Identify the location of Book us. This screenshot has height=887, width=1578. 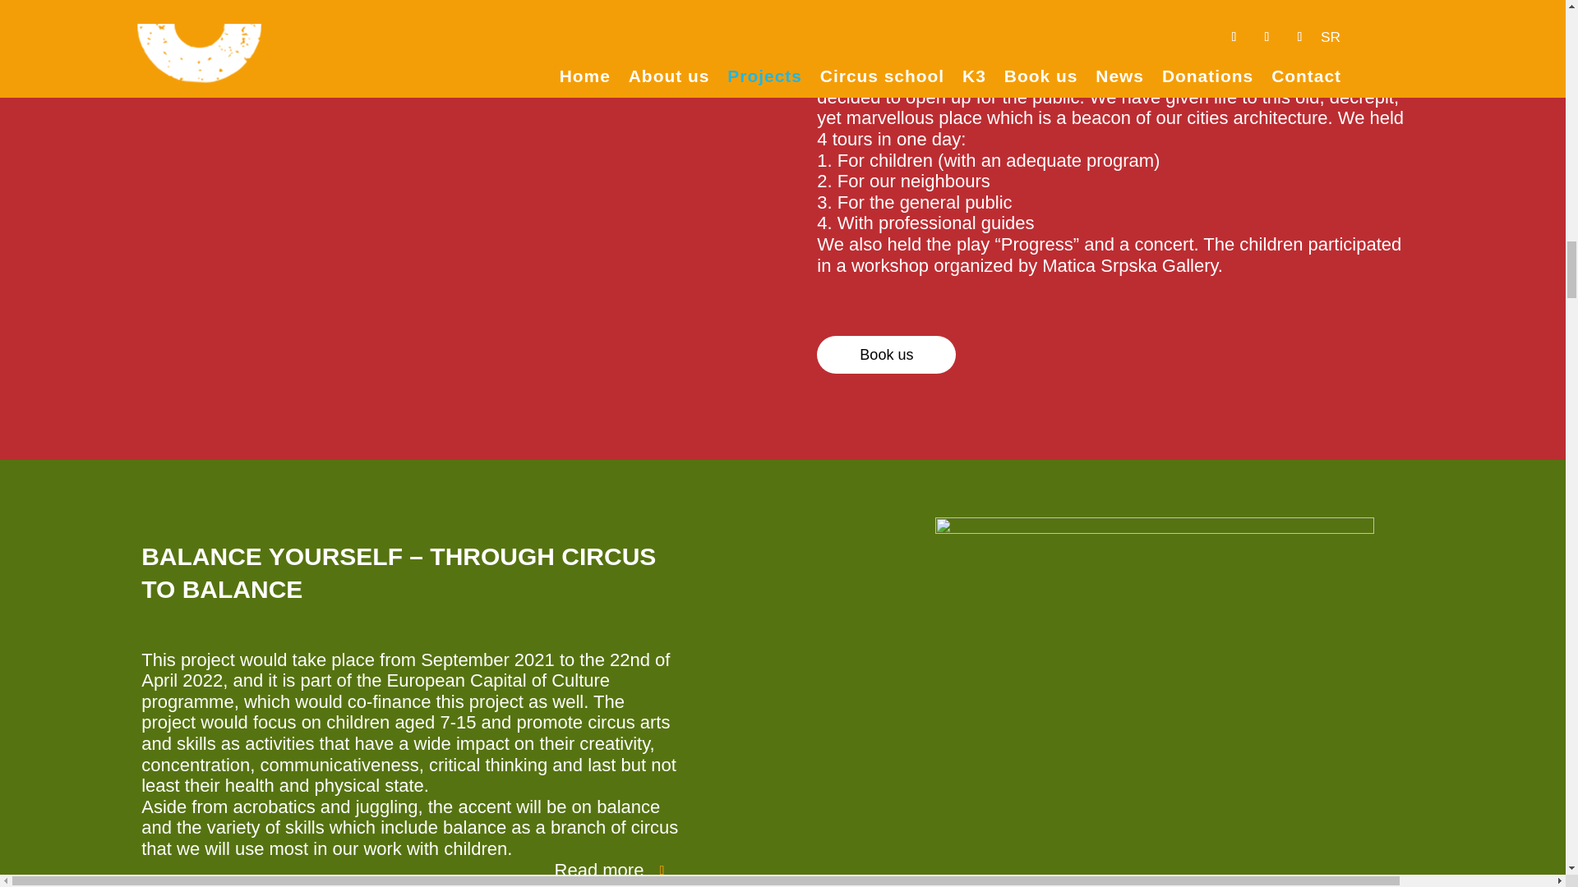
(886, 354).